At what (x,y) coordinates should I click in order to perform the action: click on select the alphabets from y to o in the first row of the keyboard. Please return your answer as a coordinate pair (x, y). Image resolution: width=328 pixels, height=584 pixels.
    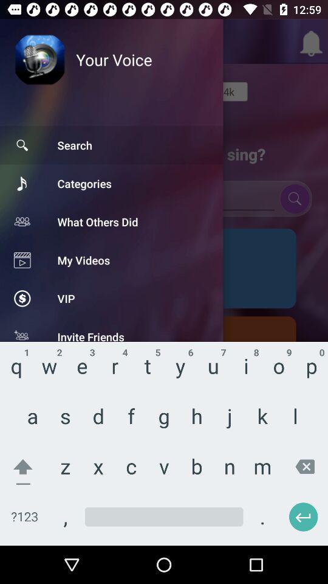
    Looking at the image, I should click on (232, 348).